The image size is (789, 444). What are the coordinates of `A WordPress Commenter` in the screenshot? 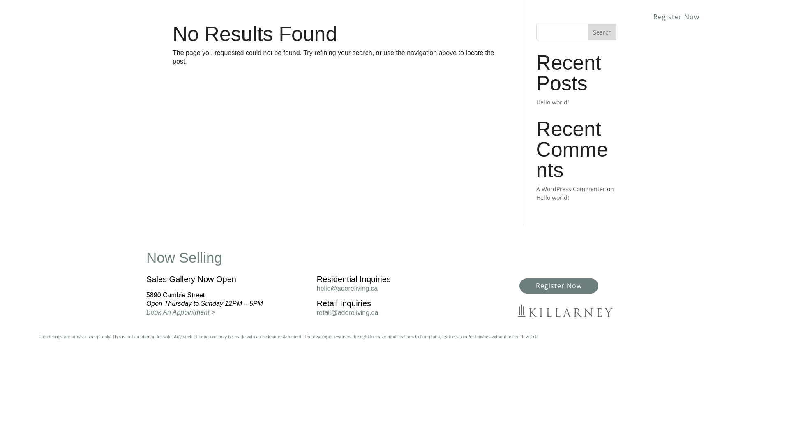 It's located at (571, 189).